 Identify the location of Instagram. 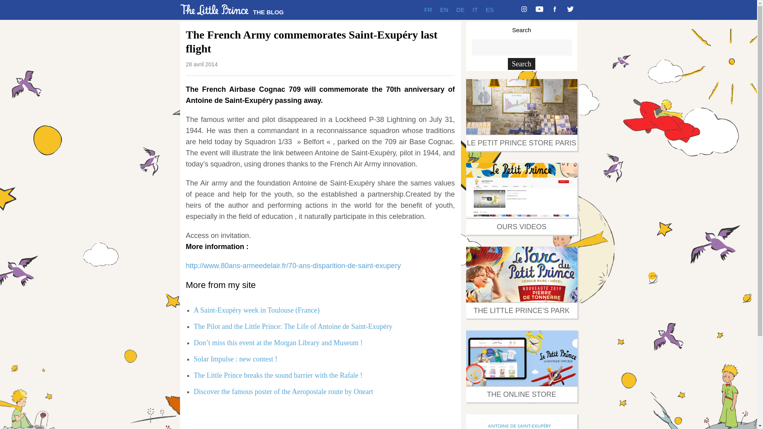
(524, 10).